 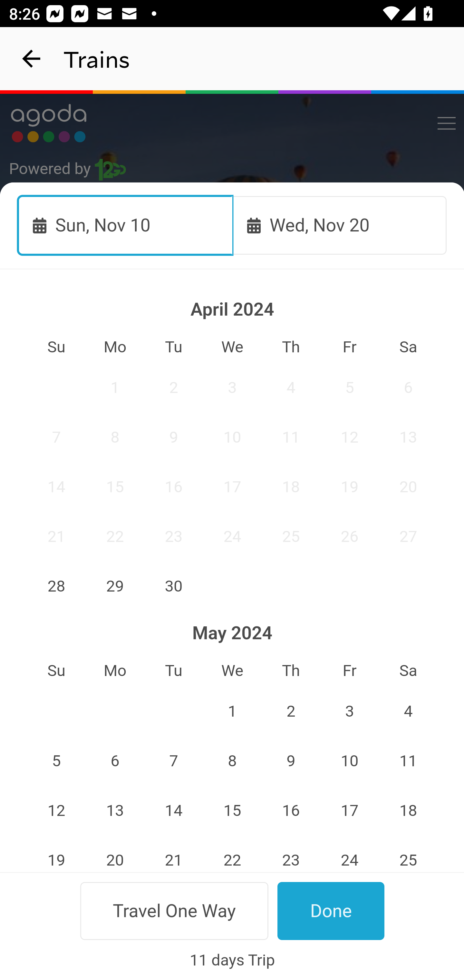 What do you see at coordinates (349, 711) in the screenshot?
I see `3` at bounding box center [349, 711].